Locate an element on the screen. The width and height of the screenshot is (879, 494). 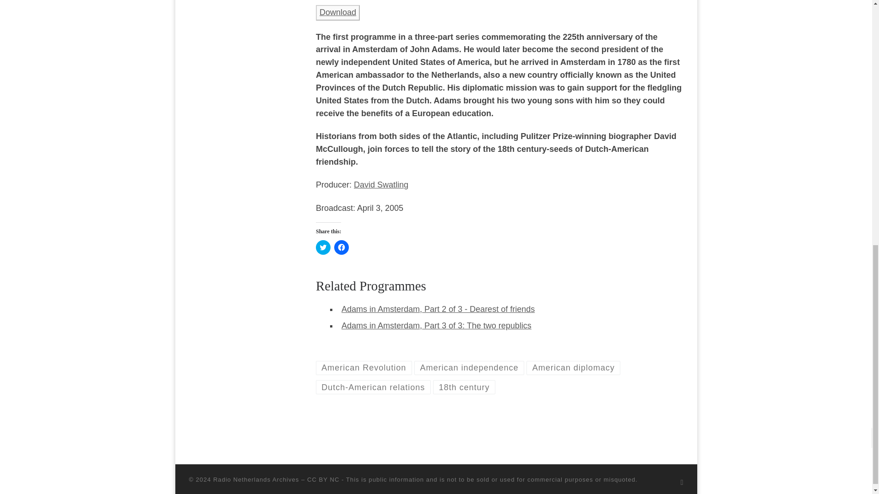
View all posts in Dutch-American relations is located at coordinates (373, 387).